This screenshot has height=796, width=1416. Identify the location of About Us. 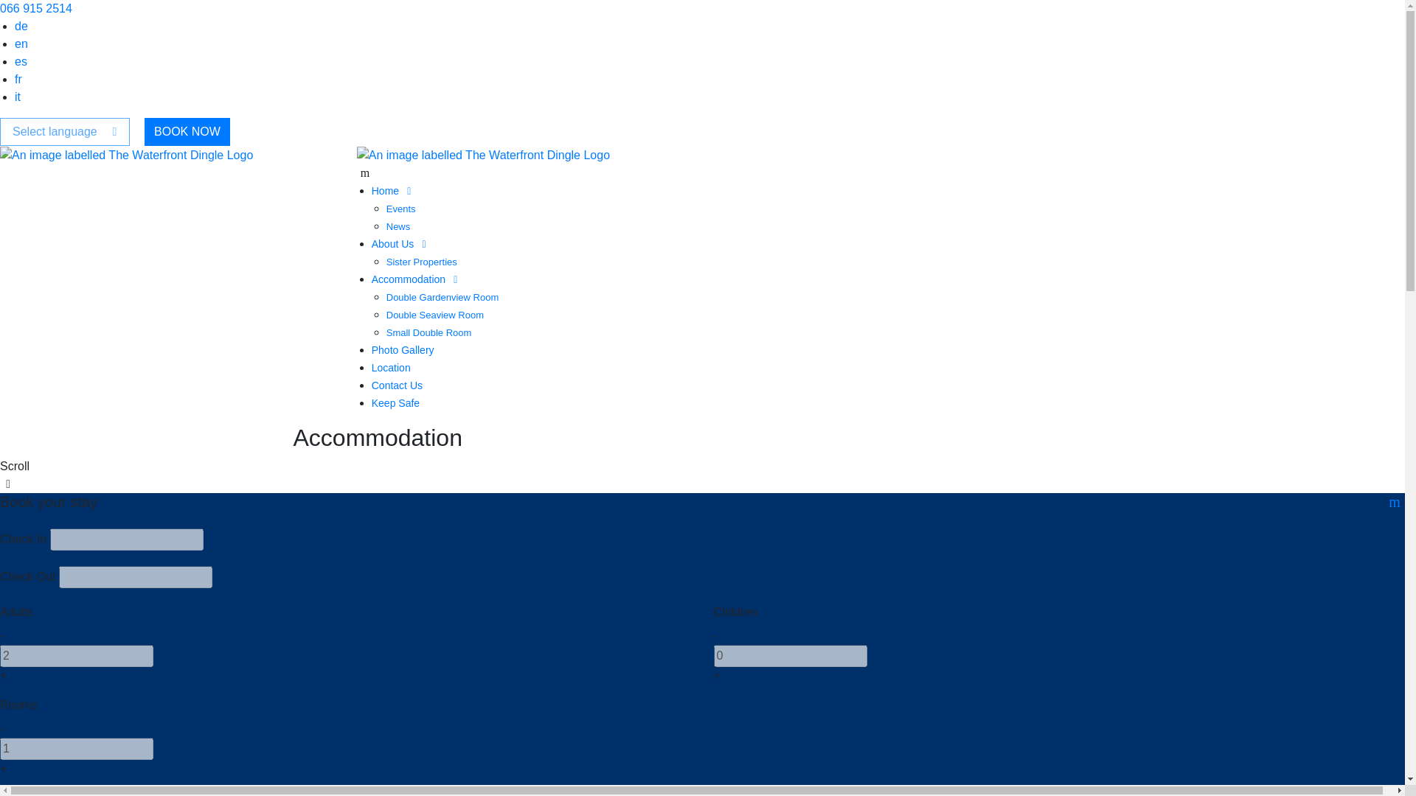
(401, 243).